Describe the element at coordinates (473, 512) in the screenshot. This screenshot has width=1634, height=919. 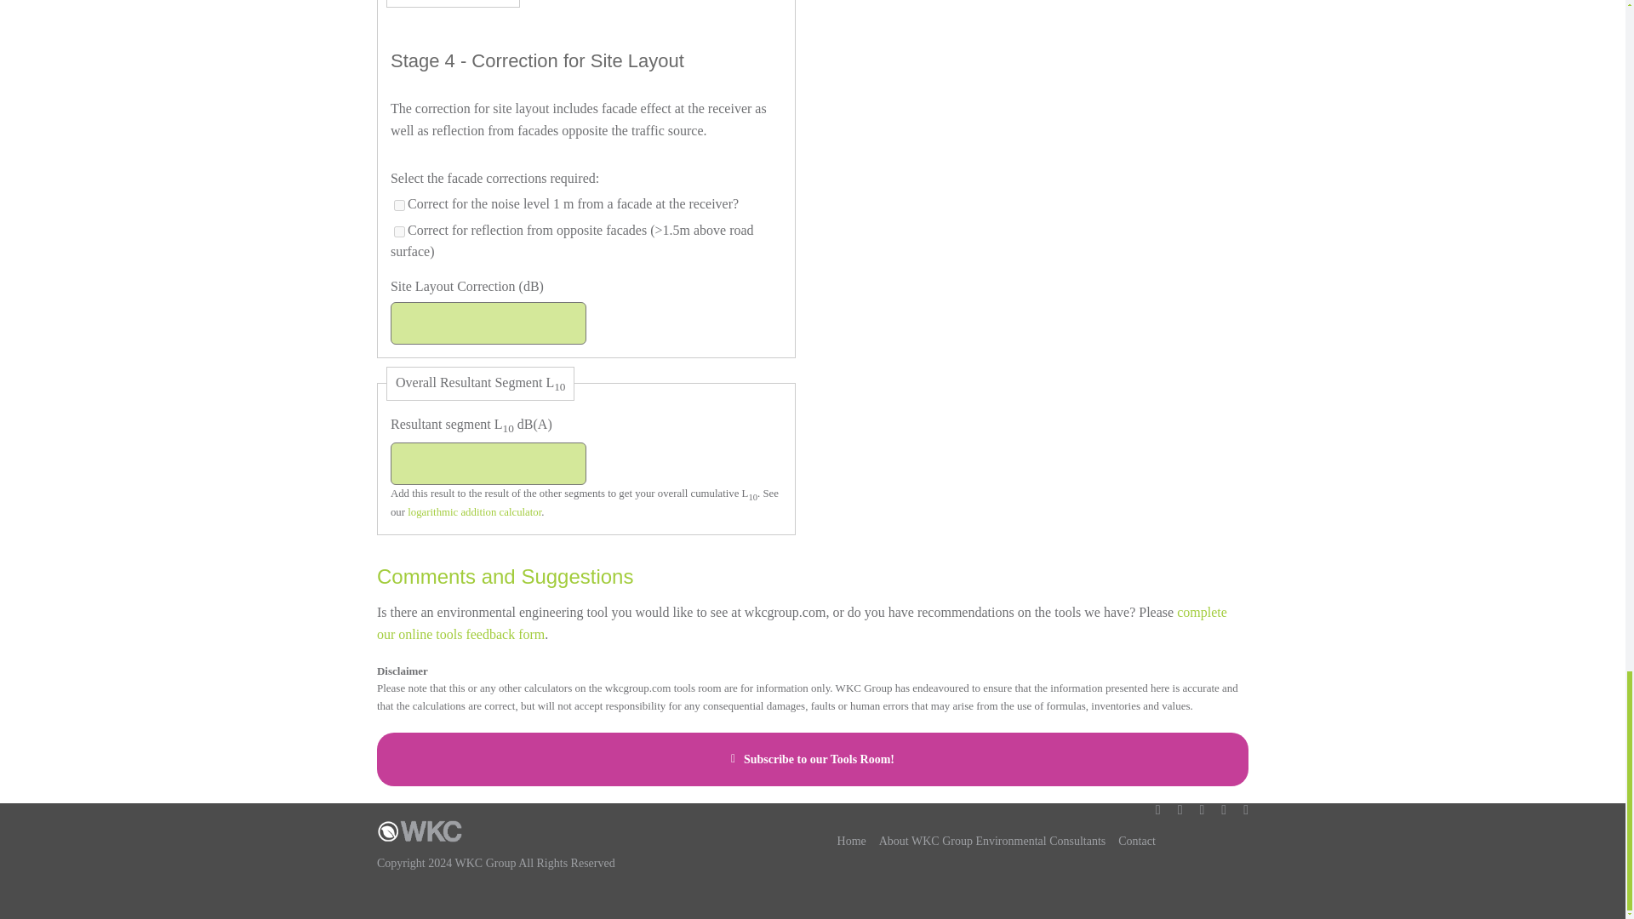
I see `logarithmic addition calculator` at that location.